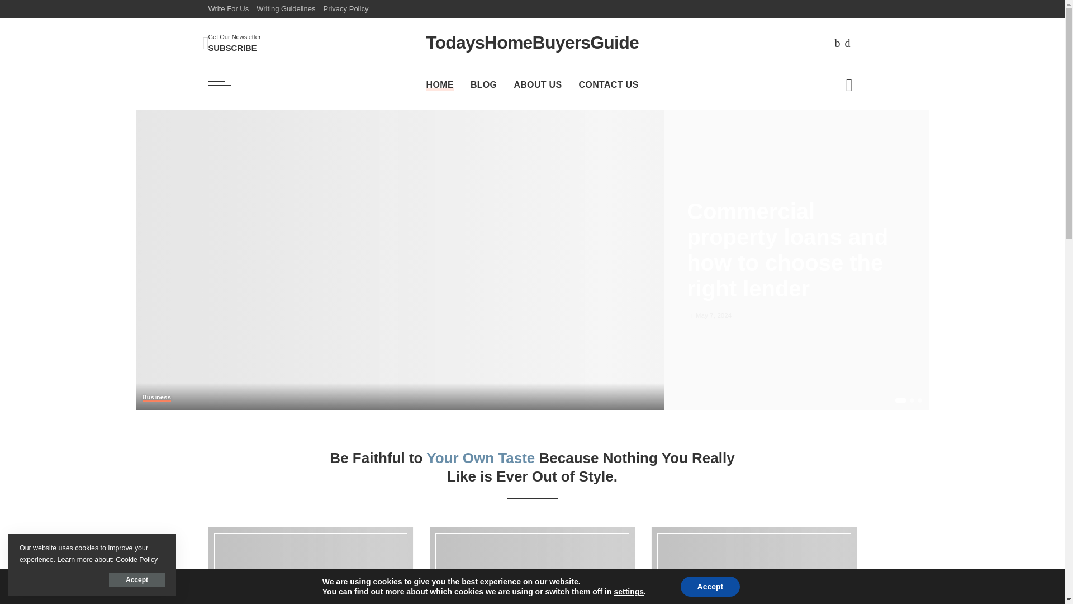  Describe the element at coordinates (532, 43) in the screenshot. I see `Writing Guidelines` at that location.